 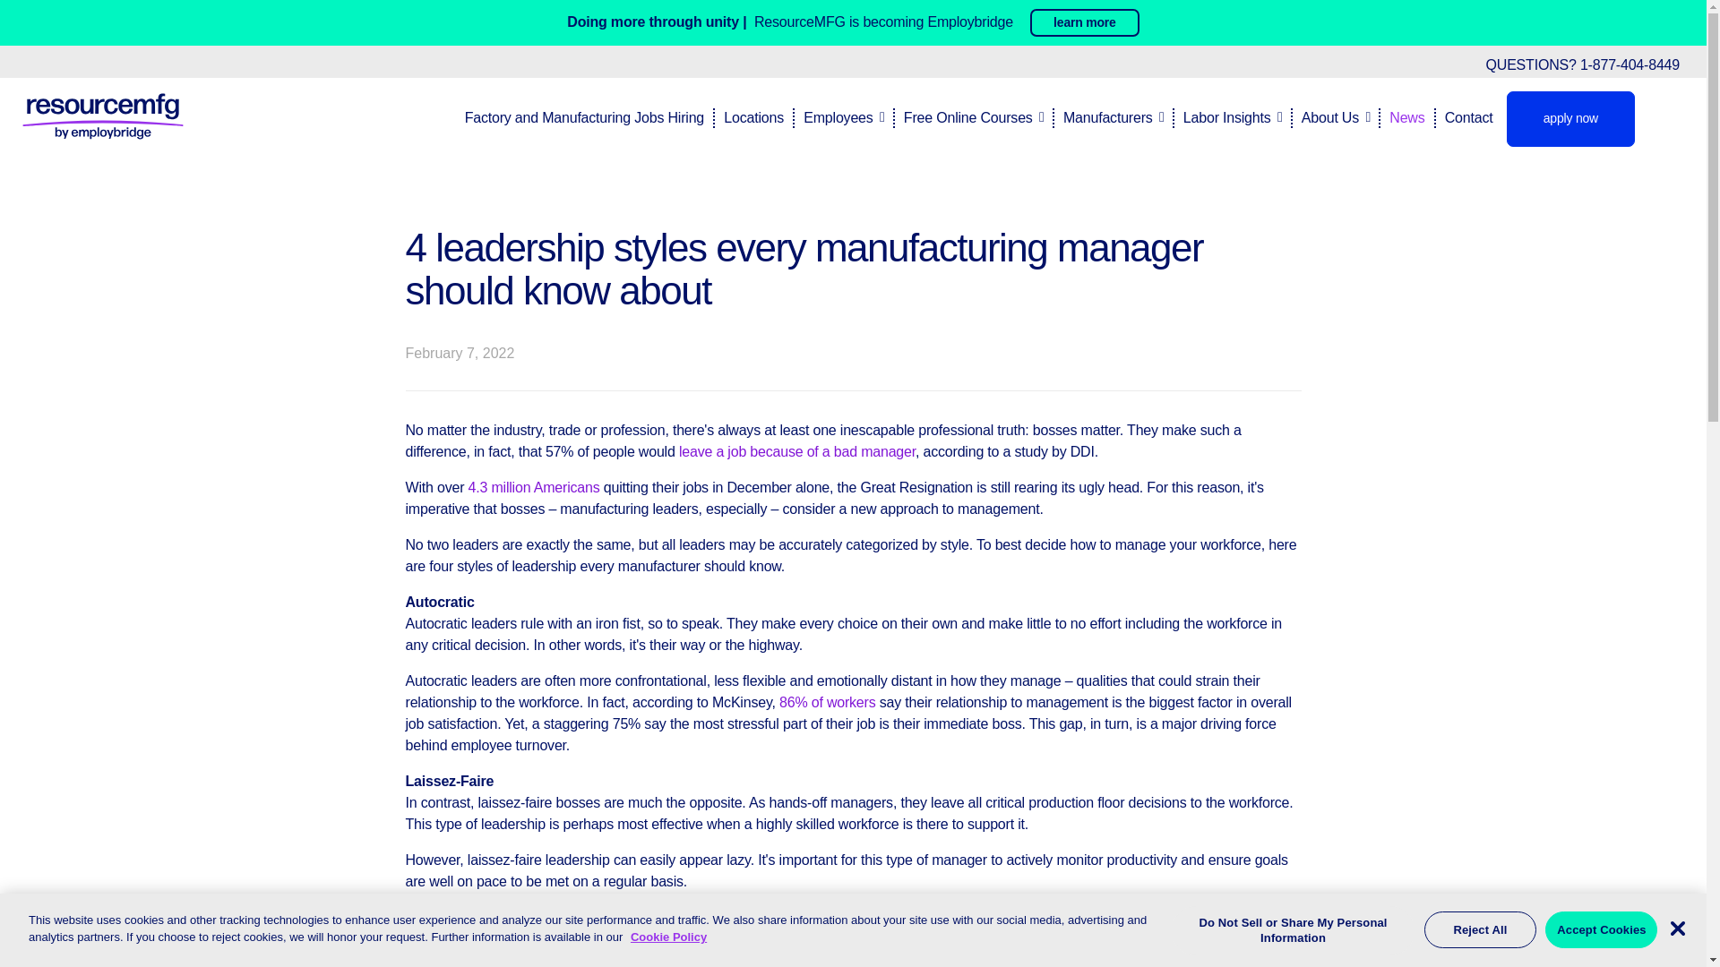 I want to click on About Us, so click(x=1328, y=117).